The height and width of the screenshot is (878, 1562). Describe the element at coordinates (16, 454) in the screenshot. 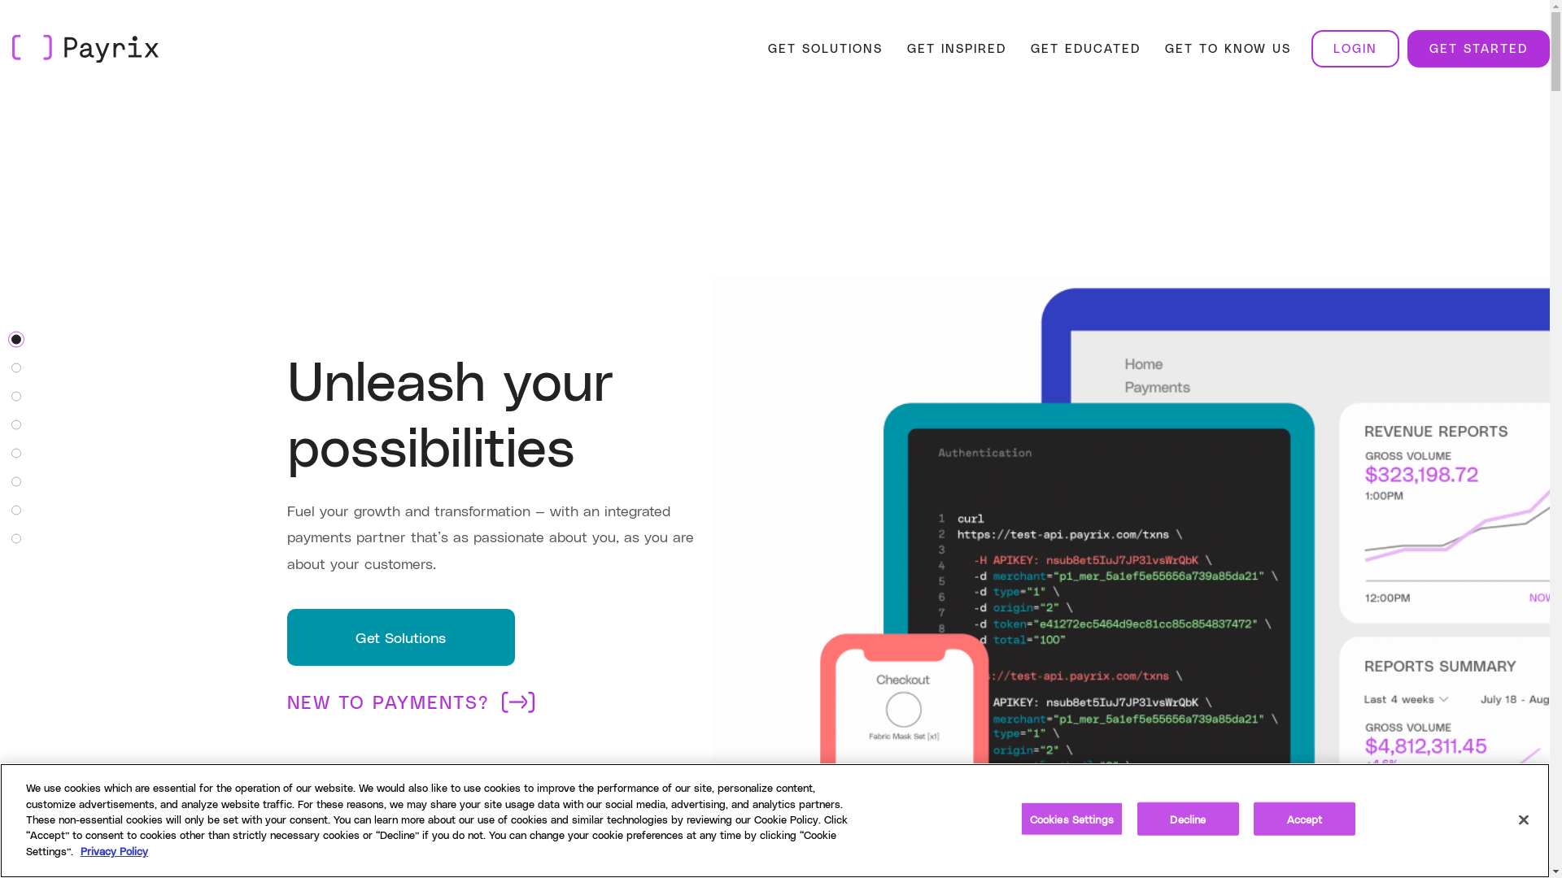

I see `Embedded Payments` at that location.